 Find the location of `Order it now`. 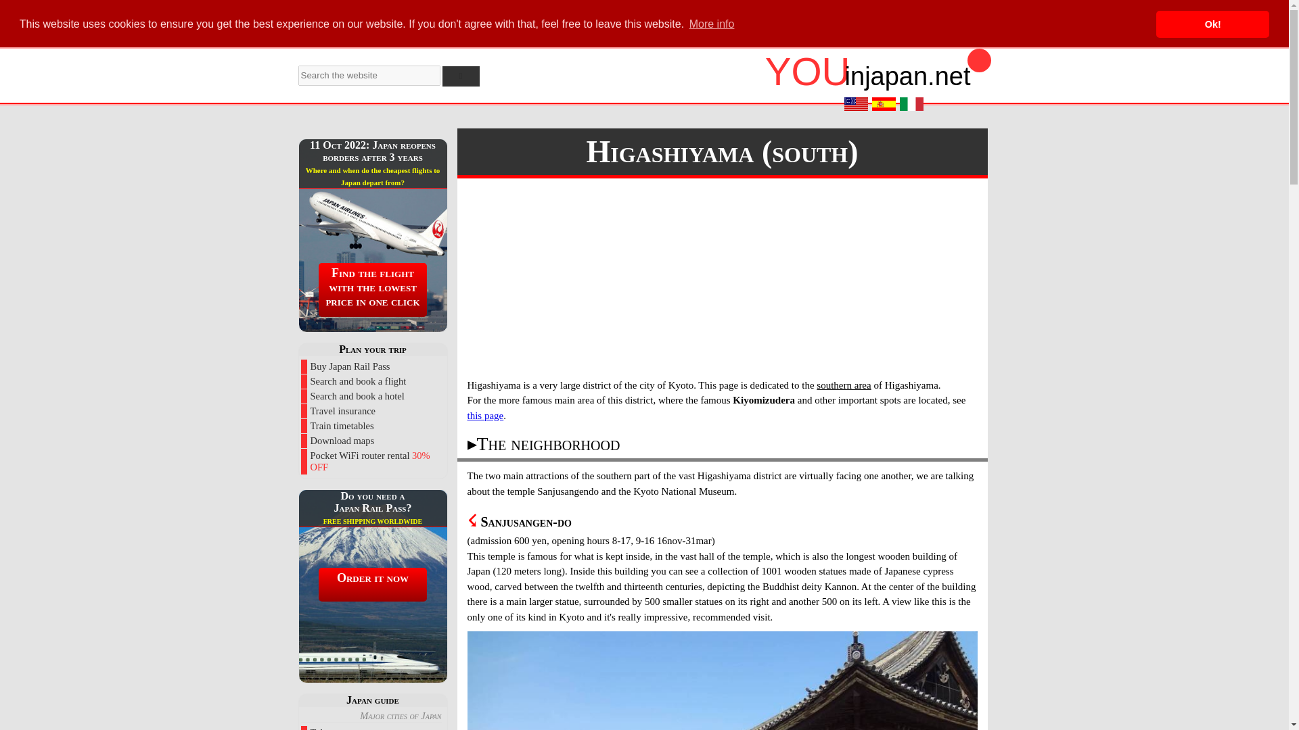

Order it now is located at coordinates (372, 584).